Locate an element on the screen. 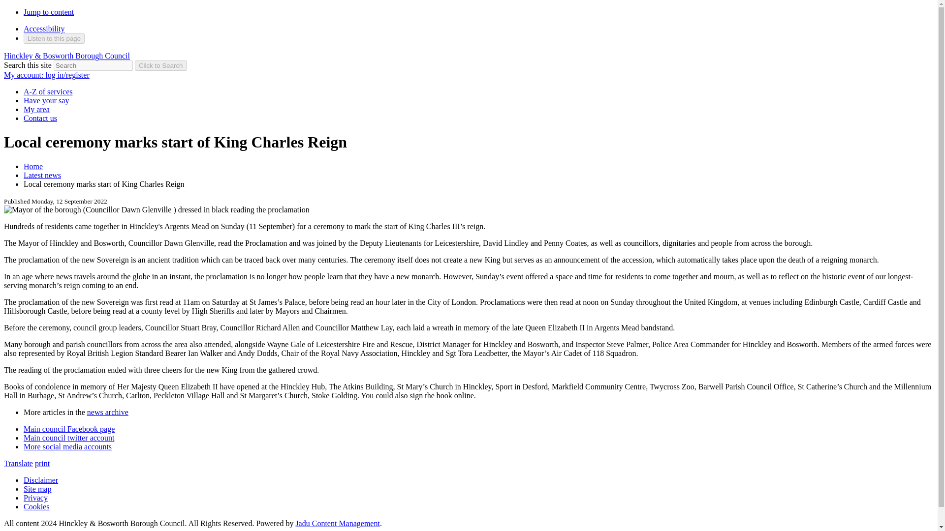 The height and width of the screenshot is (531, 945). Jump to content is located at coordinates (48, 12).